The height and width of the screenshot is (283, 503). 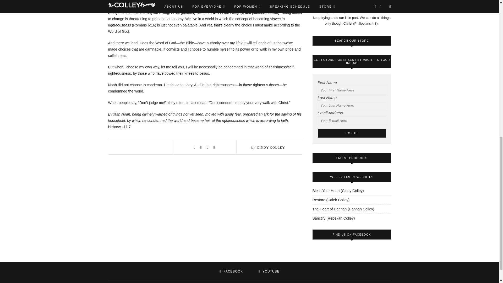 I want to click on Your Last Name Here, so click(x=352, y=105).